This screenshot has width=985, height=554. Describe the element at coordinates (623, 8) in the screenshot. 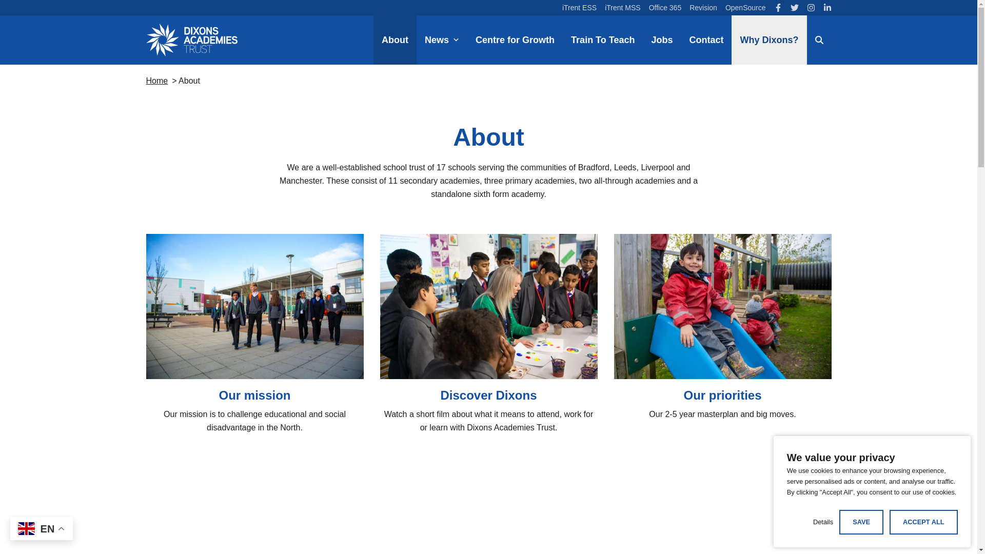

I see `iTrent MSS` at that location.